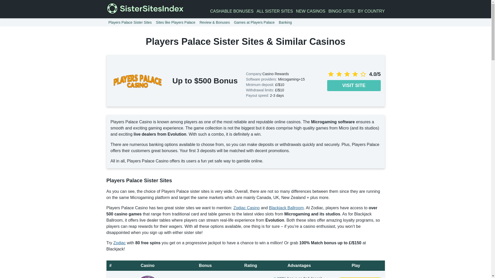 The width and height of the screenshot is (495, 278). I want to click on BY COUNTRY, so click(371, 11).